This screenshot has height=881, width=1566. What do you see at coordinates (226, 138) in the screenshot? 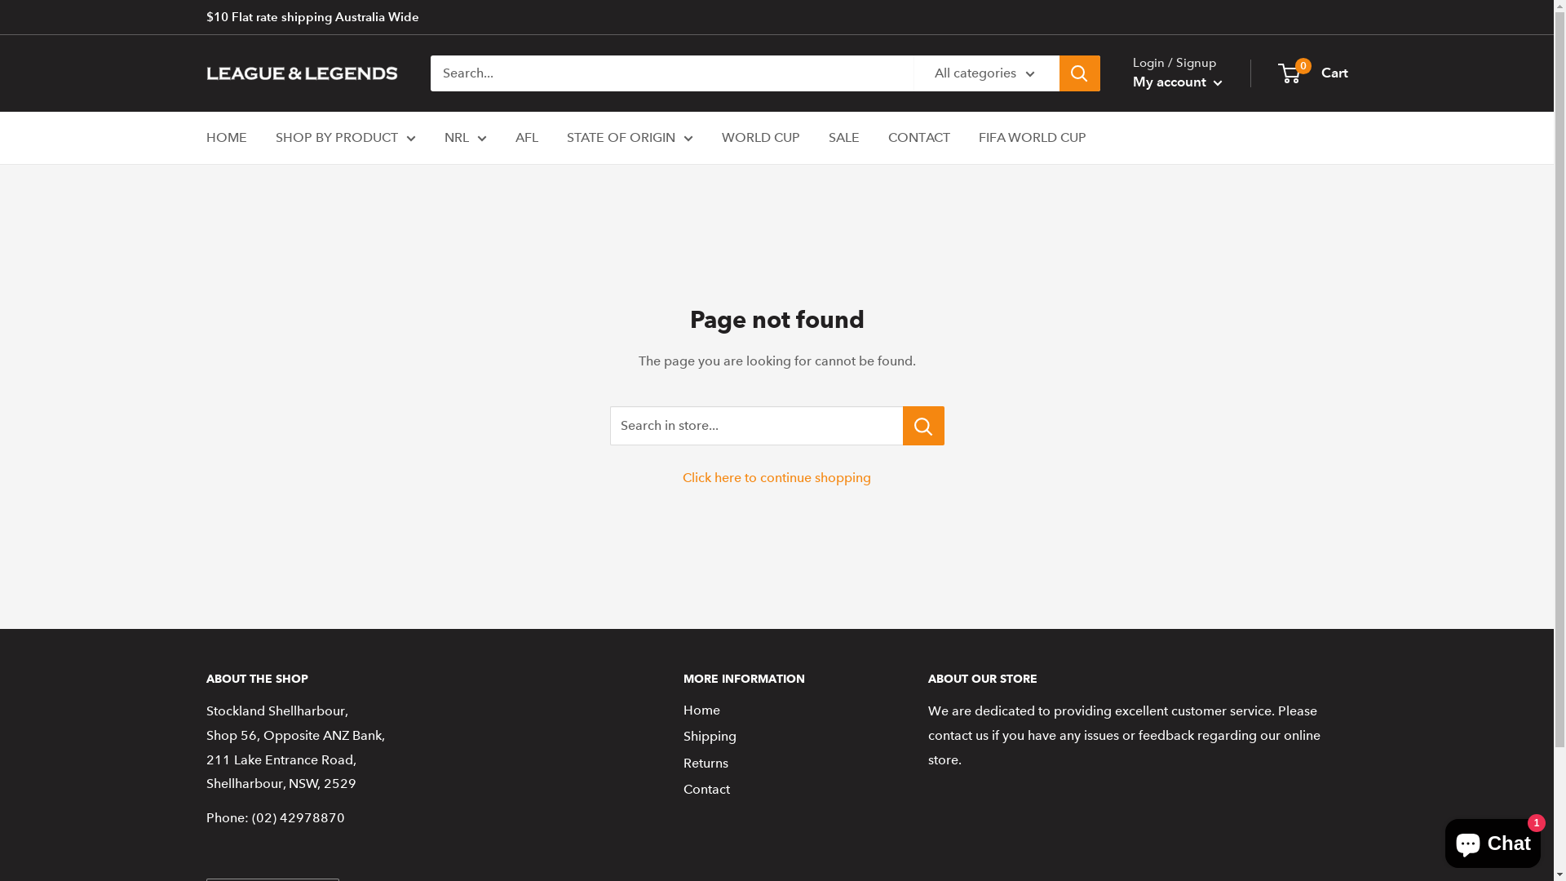
I see `HOME` at bounding box center [226, 138].